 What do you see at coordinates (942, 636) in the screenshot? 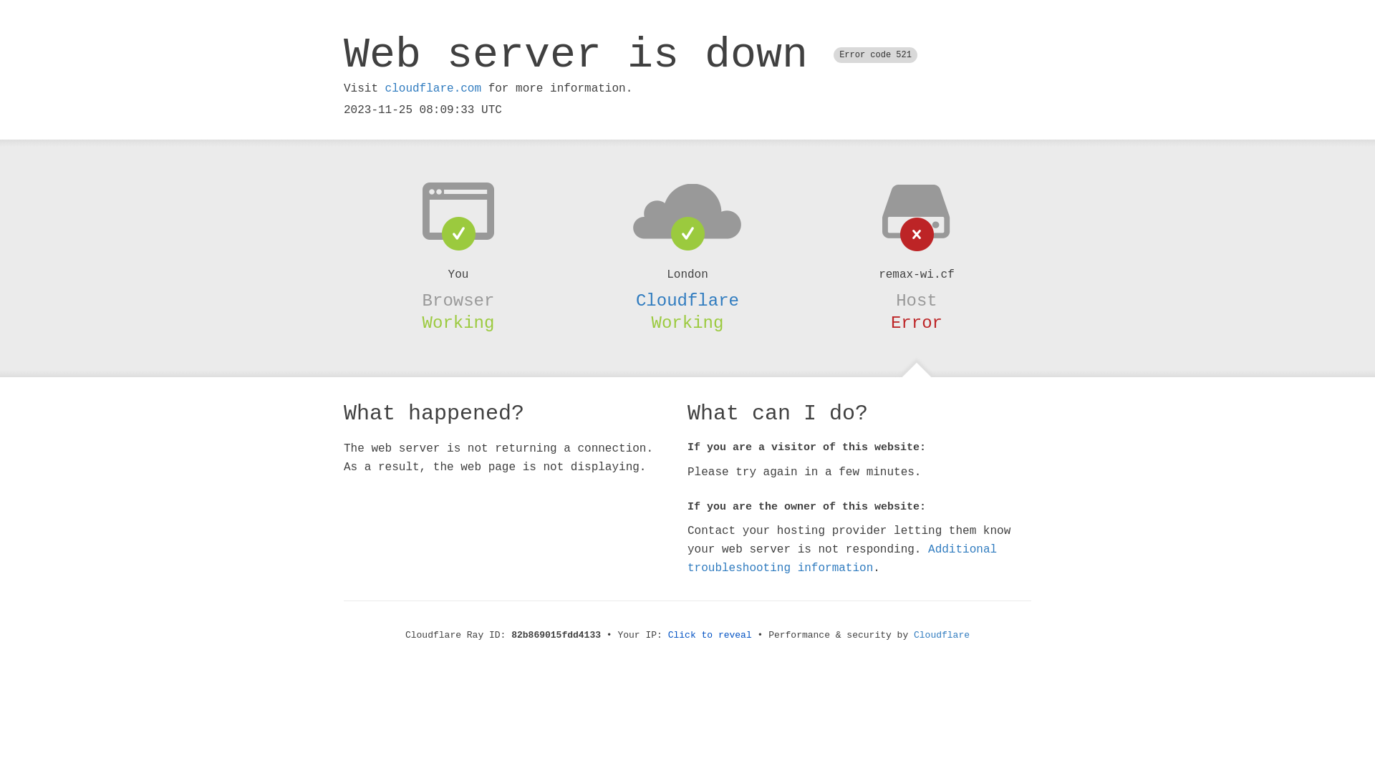
I see `Cloudflare` at bounding box center [942, 636].